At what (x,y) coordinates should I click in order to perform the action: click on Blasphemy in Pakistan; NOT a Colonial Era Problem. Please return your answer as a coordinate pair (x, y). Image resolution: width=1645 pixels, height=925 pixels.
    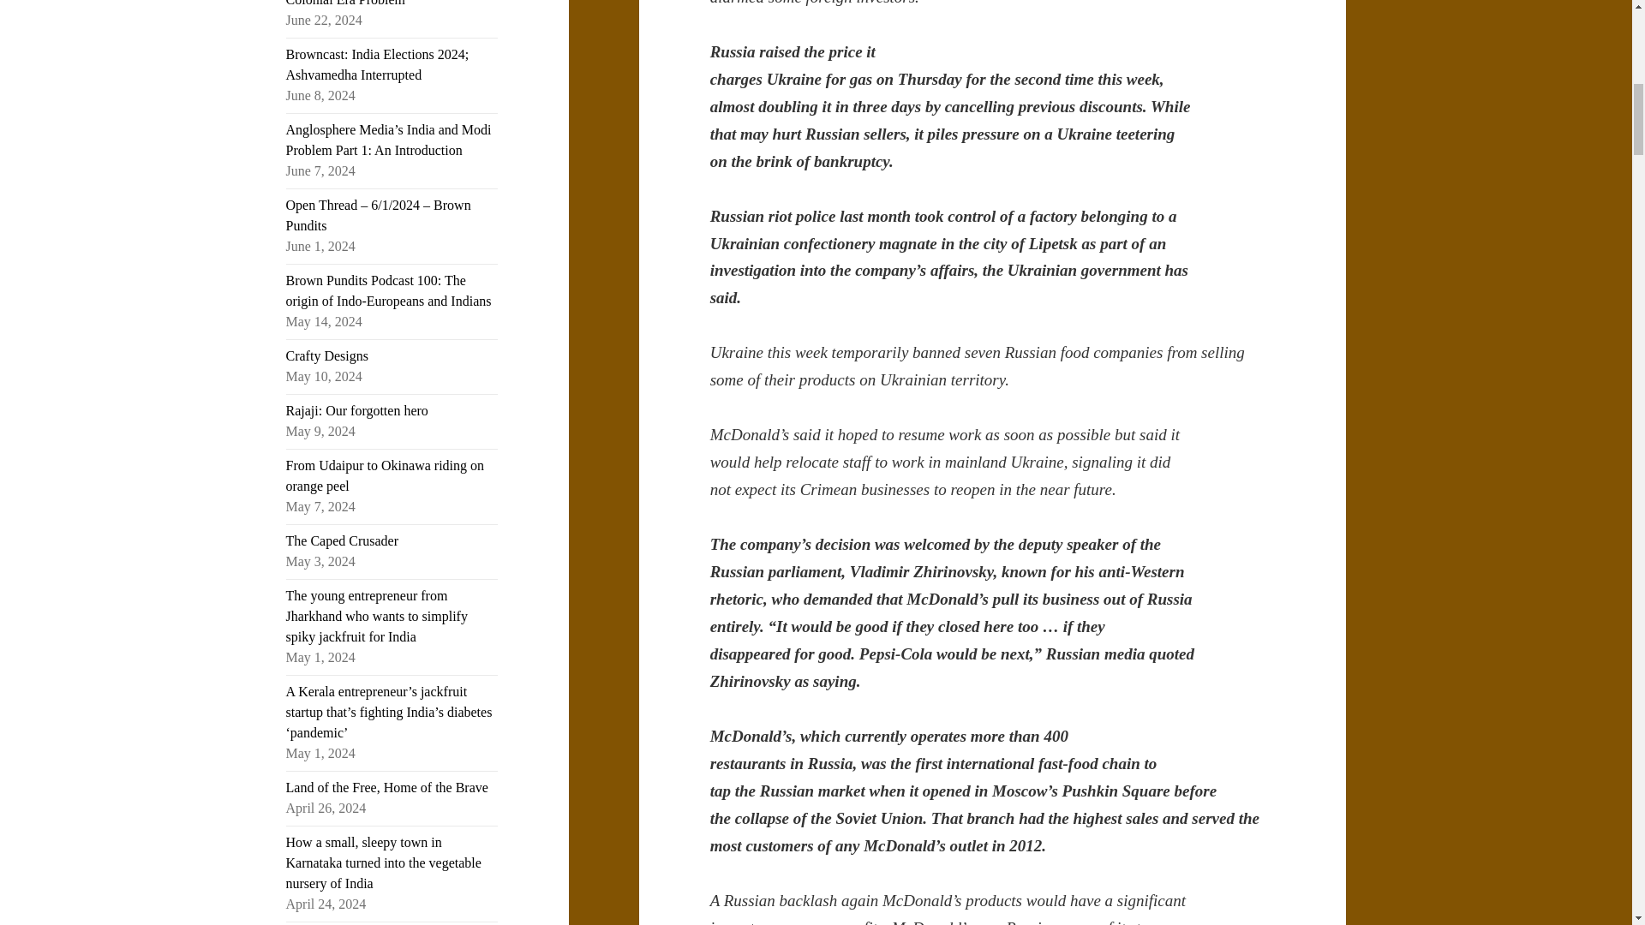
    Looking at the image, I should click on (372, 3).